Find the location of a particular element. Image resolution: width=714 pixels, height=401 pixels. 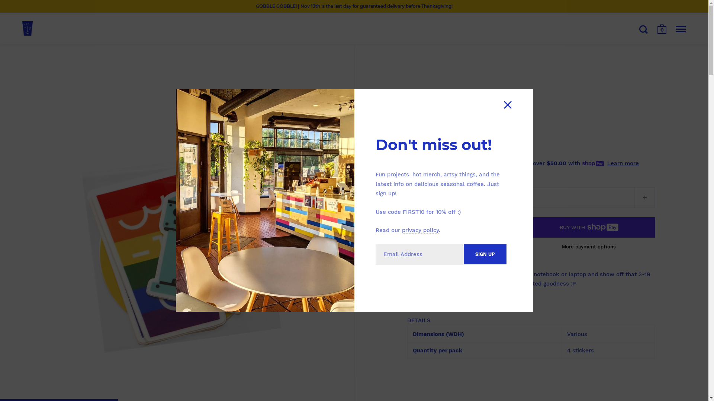

Open search is located at coordinates (644, 29).